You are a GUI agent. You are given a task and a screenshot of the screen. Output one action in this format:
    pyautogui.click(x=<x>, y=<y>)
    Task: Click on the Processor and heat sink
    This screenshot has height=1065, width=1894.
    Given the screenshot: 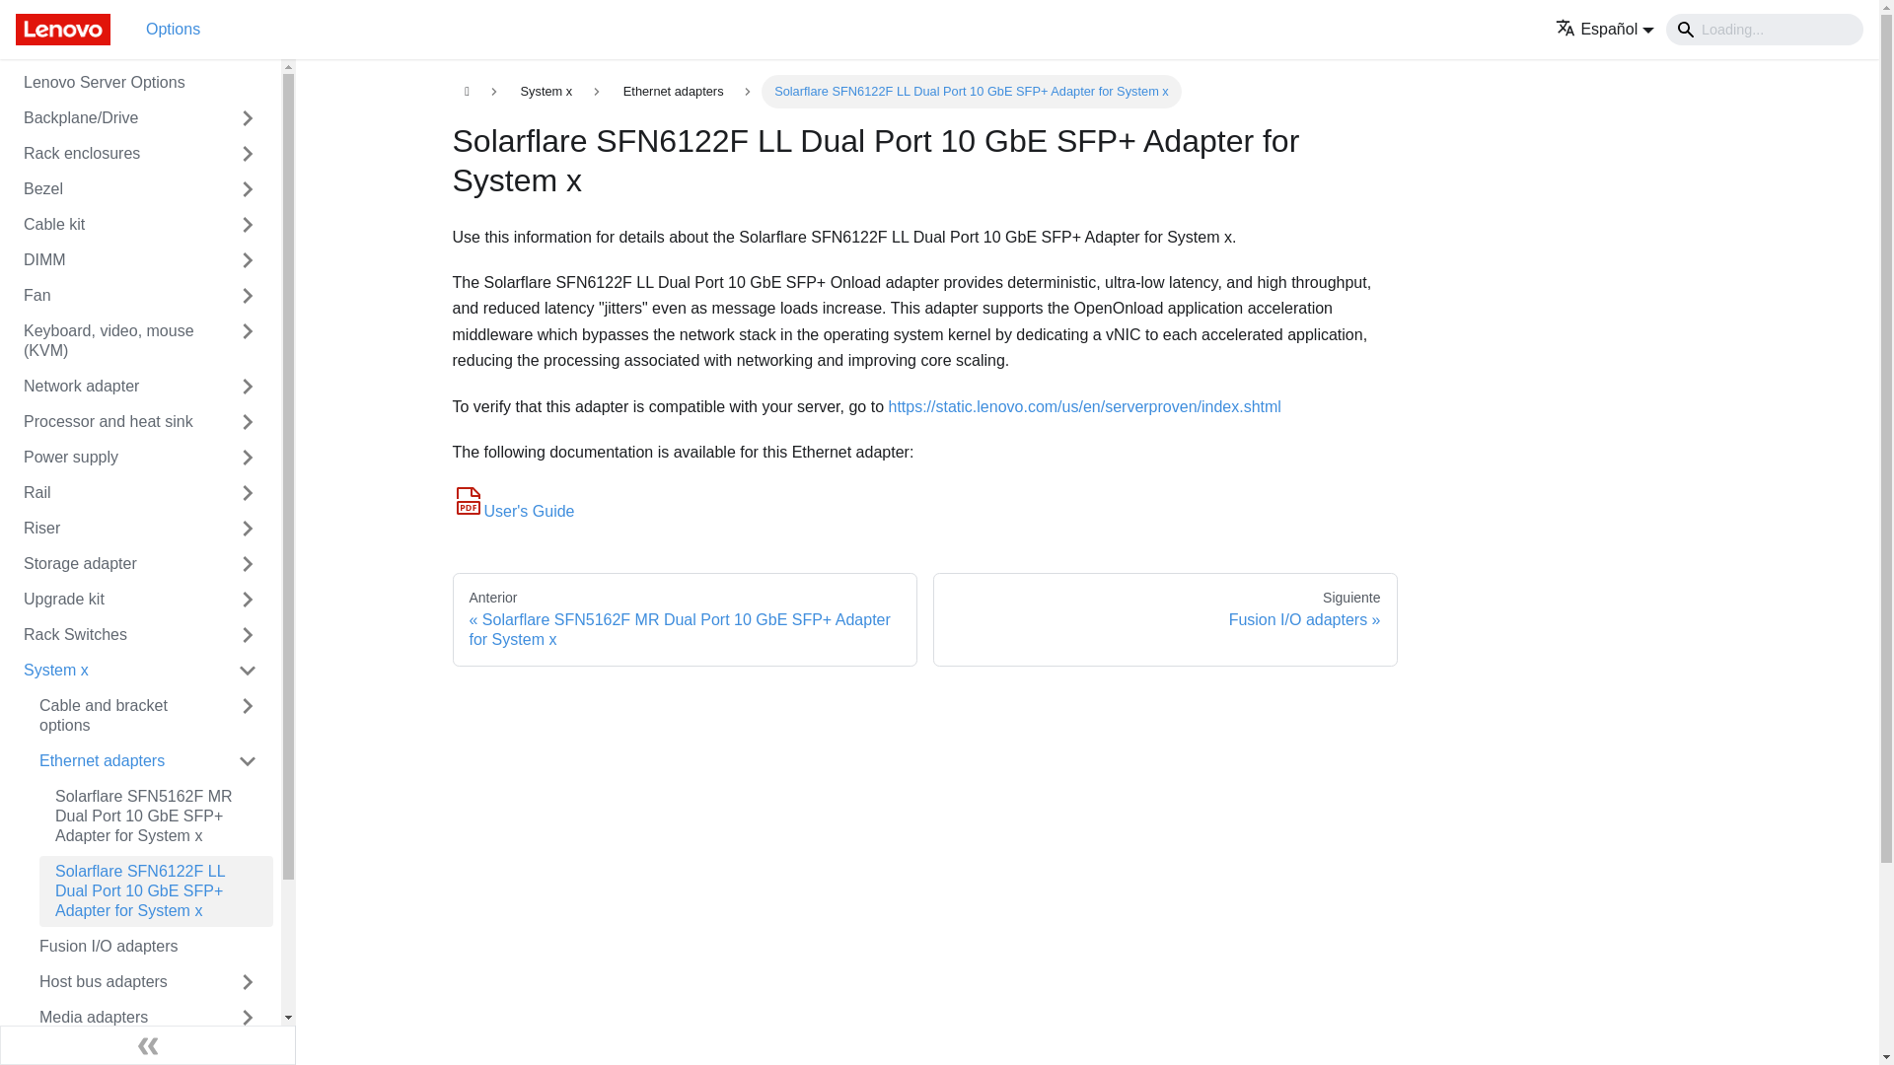 What is the action you would take?
    pyautogui.click(x=112, y=421)
    